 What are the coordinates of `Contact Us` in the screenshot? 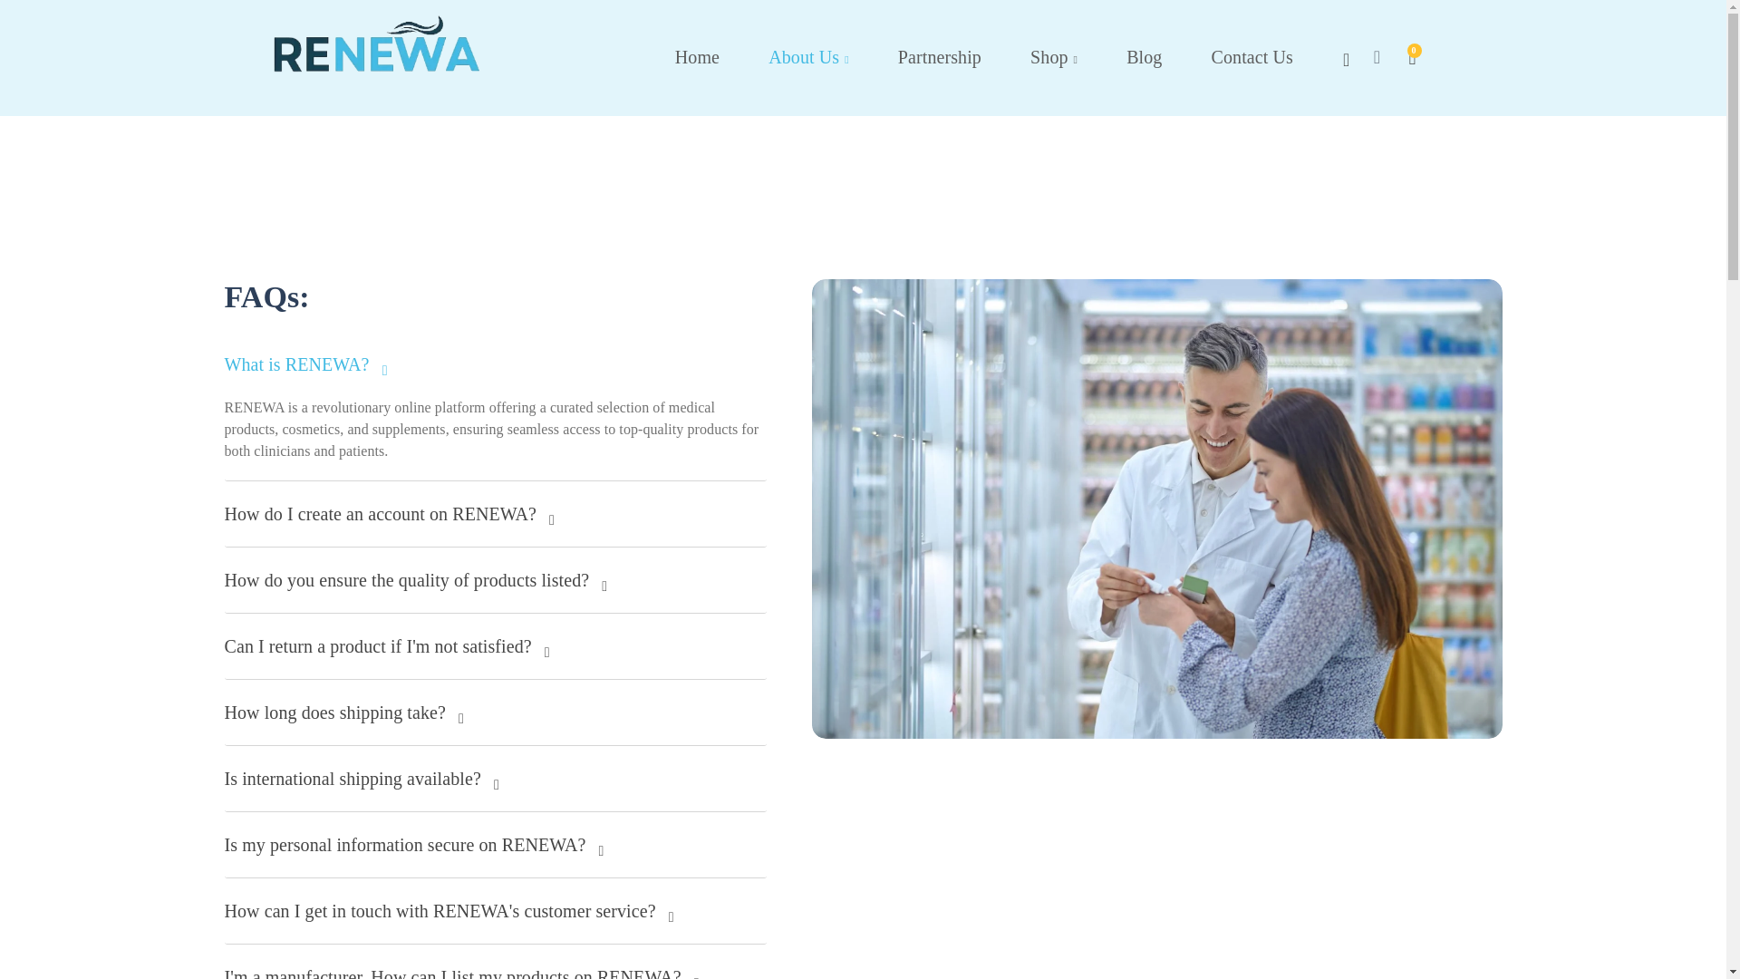 It's located at (1252, 56).